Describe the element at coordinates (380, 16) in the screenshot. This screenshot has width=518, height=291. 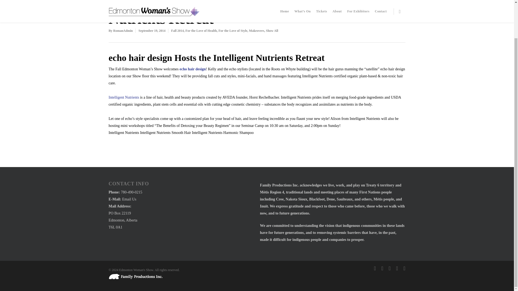
I see `Love this` at that location.